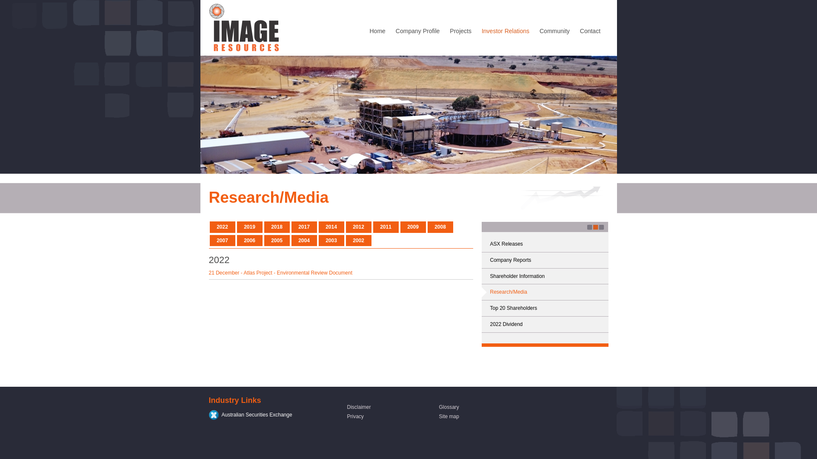 This screenshot has width=817, height=459. Describe the element at coordinates (250, 415) in the screenshot. I see `Australian Securities Exchange` at that location.